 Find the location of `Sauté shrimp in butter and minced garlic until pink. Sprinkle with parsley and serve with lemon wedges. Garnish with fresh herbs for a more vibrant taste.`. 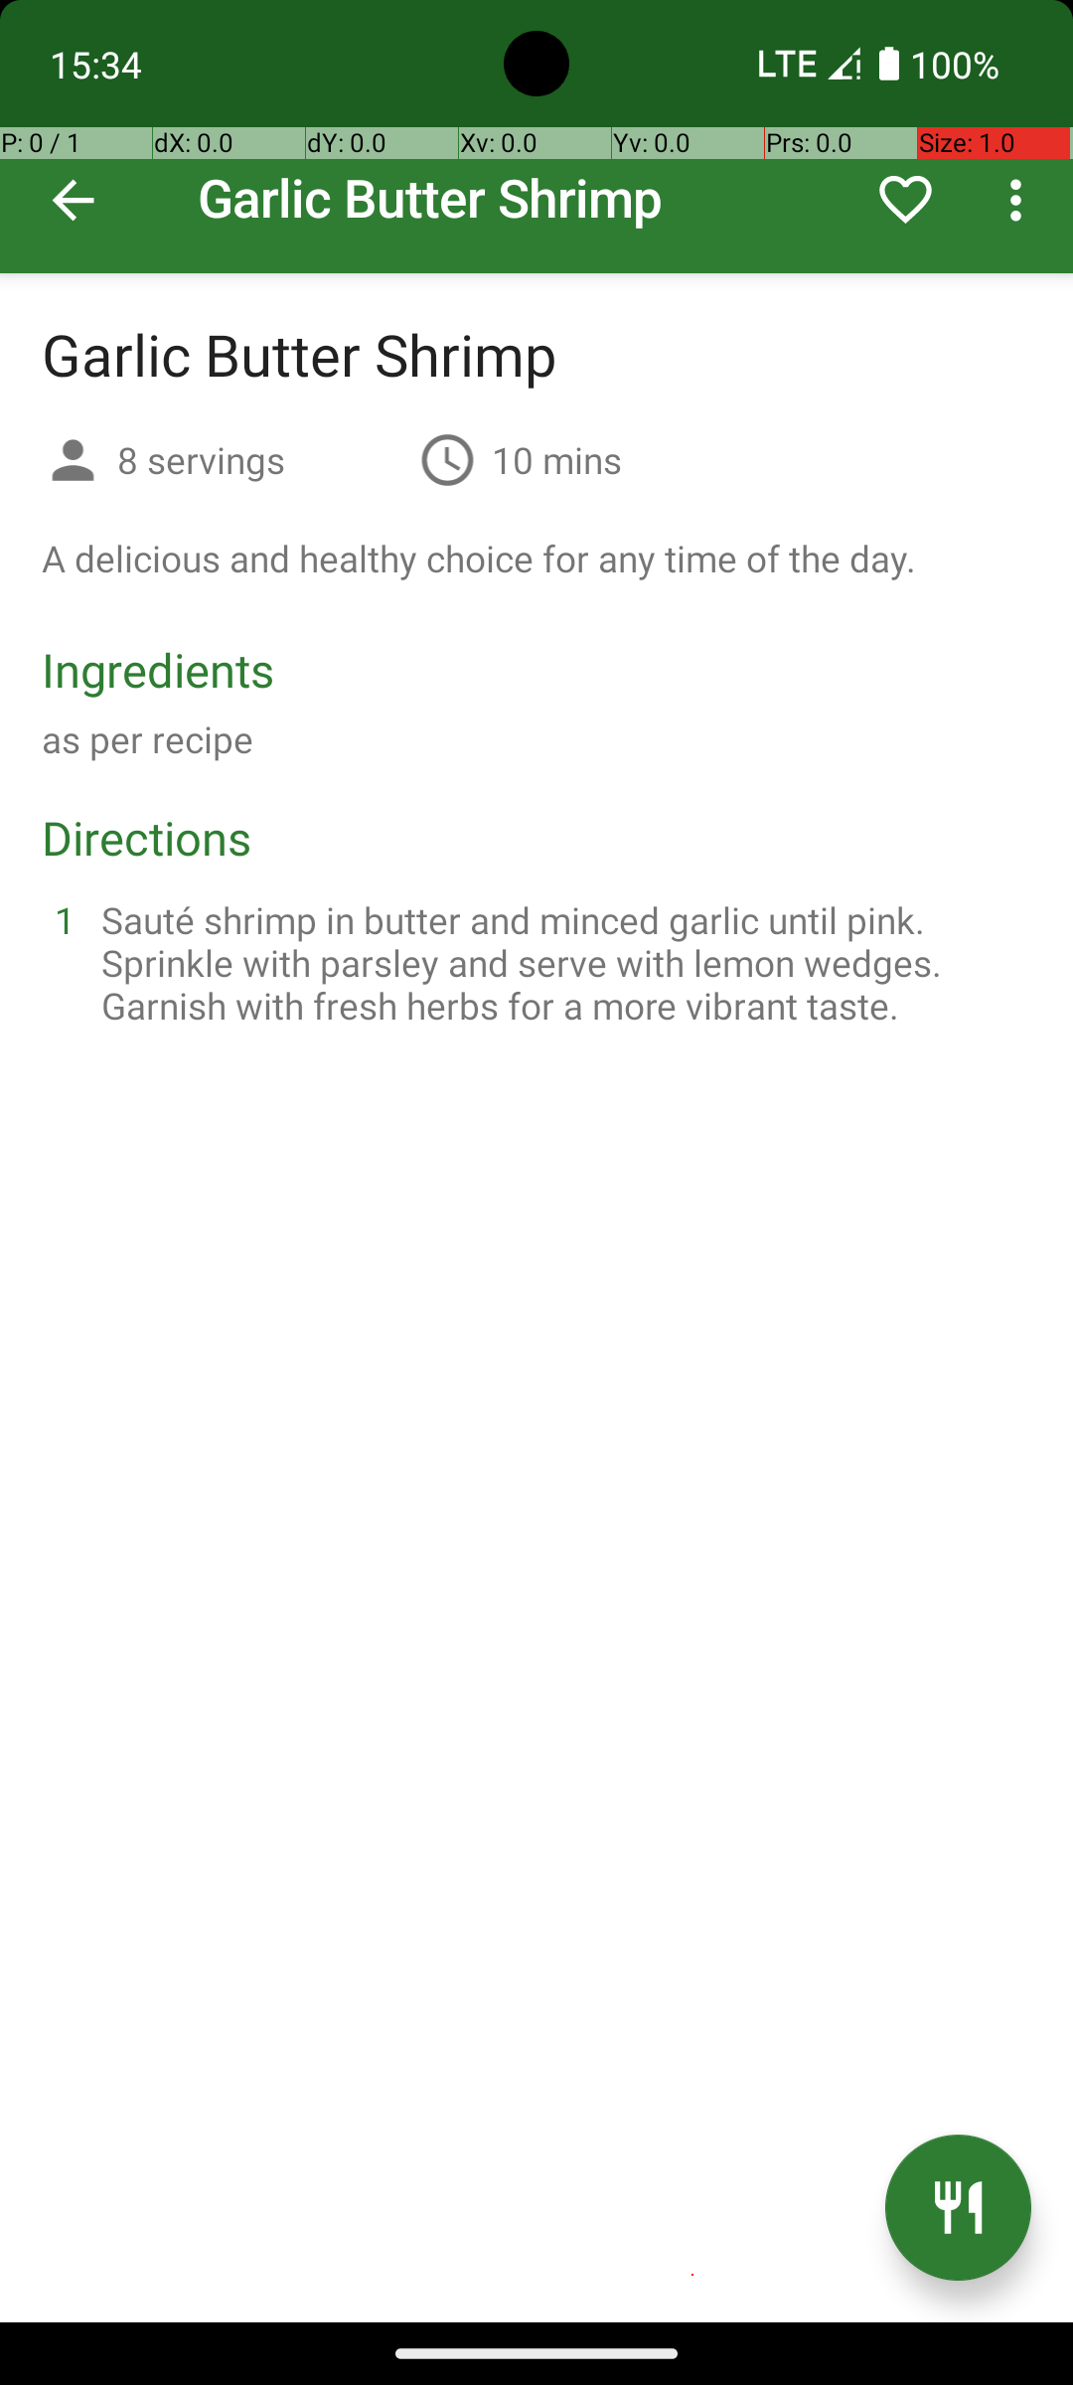

Sauté shrimp in butter and minced garlic until pink. Sprinkle with parsley and serve with lemon wedges. Garnish with fresh herbs for a more vibrant taste. is located at coordinates (560, 962).